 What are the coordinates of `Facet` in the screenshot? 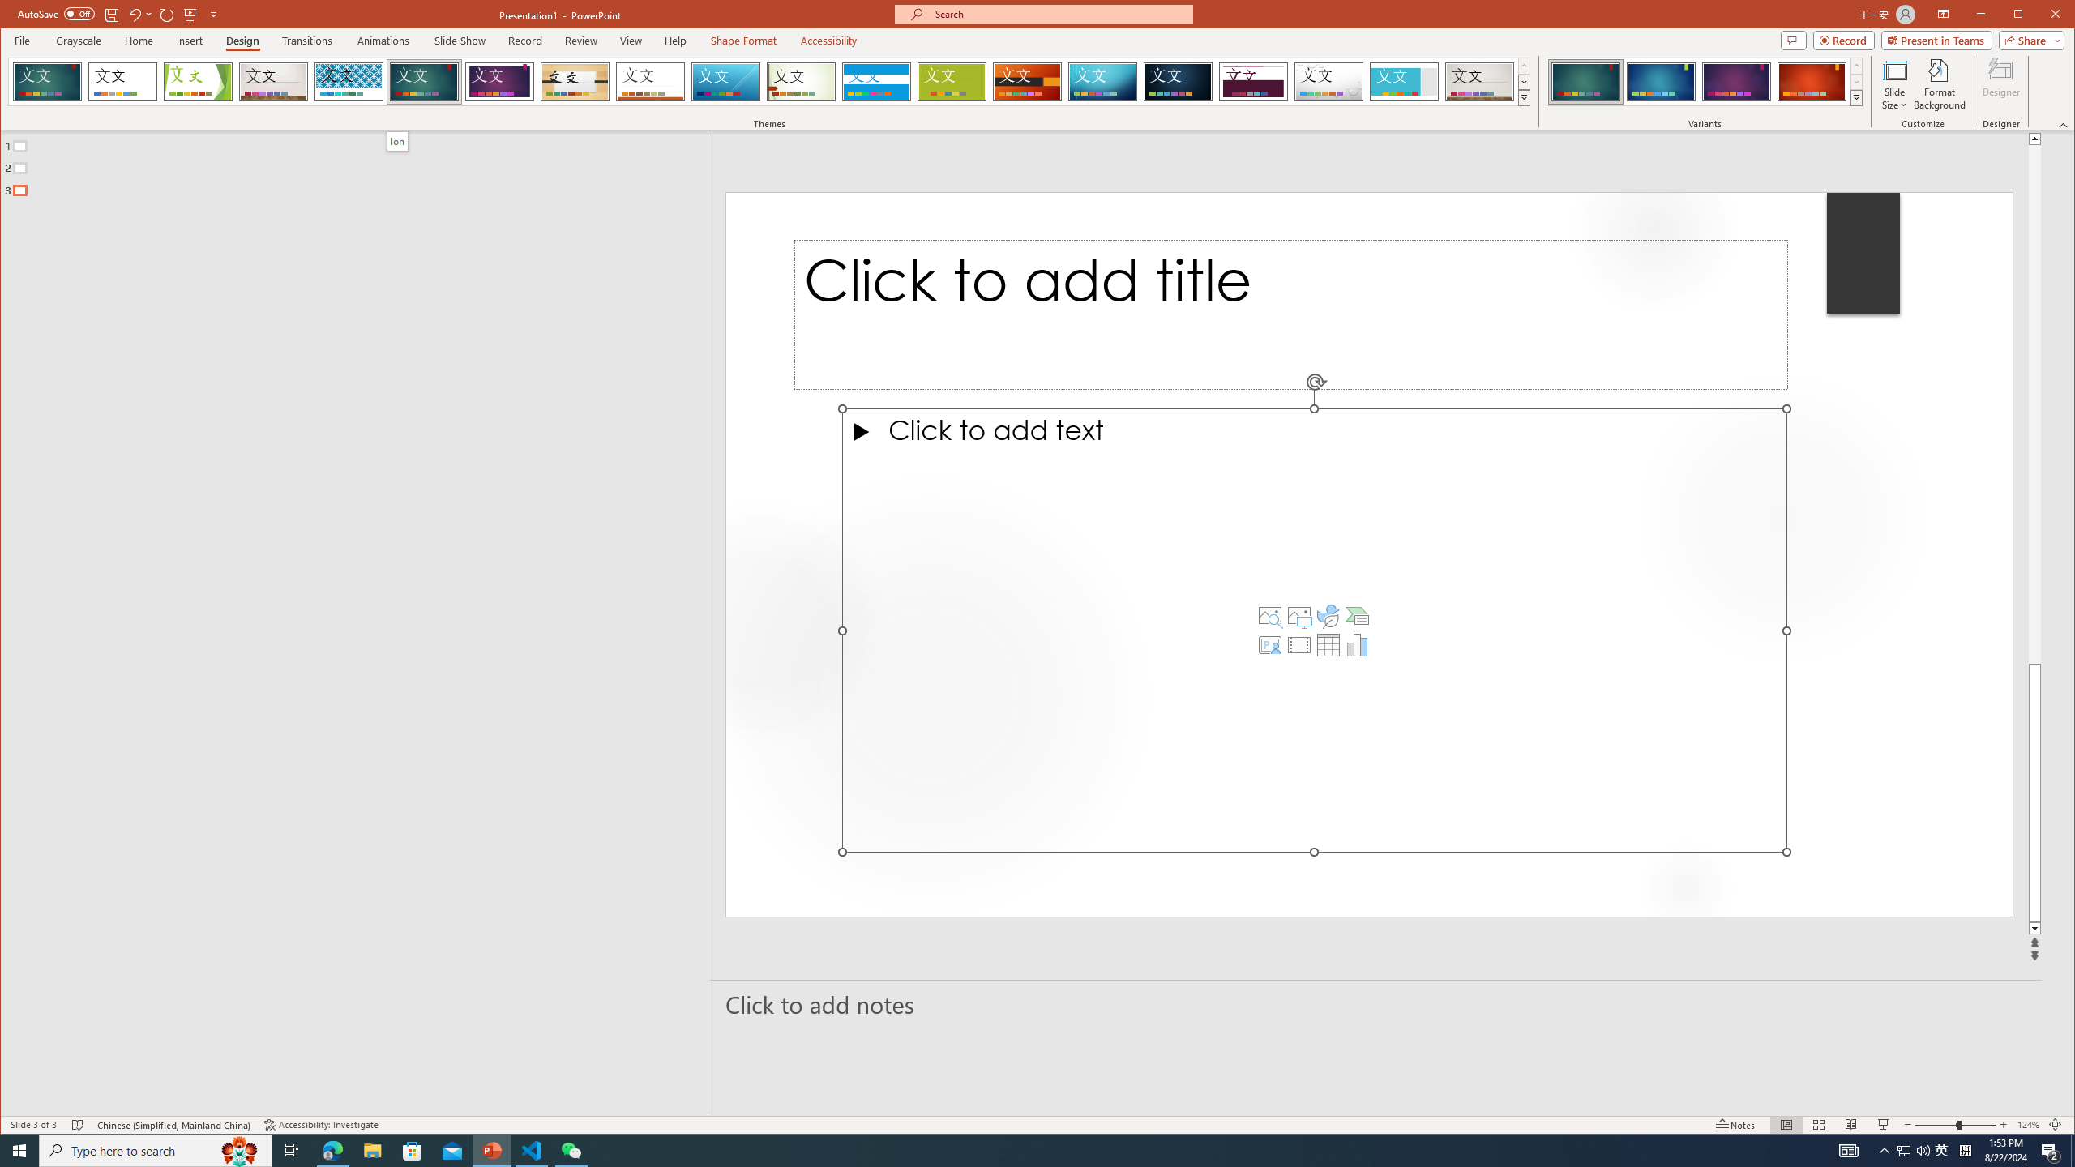 It's located at (198, 82).